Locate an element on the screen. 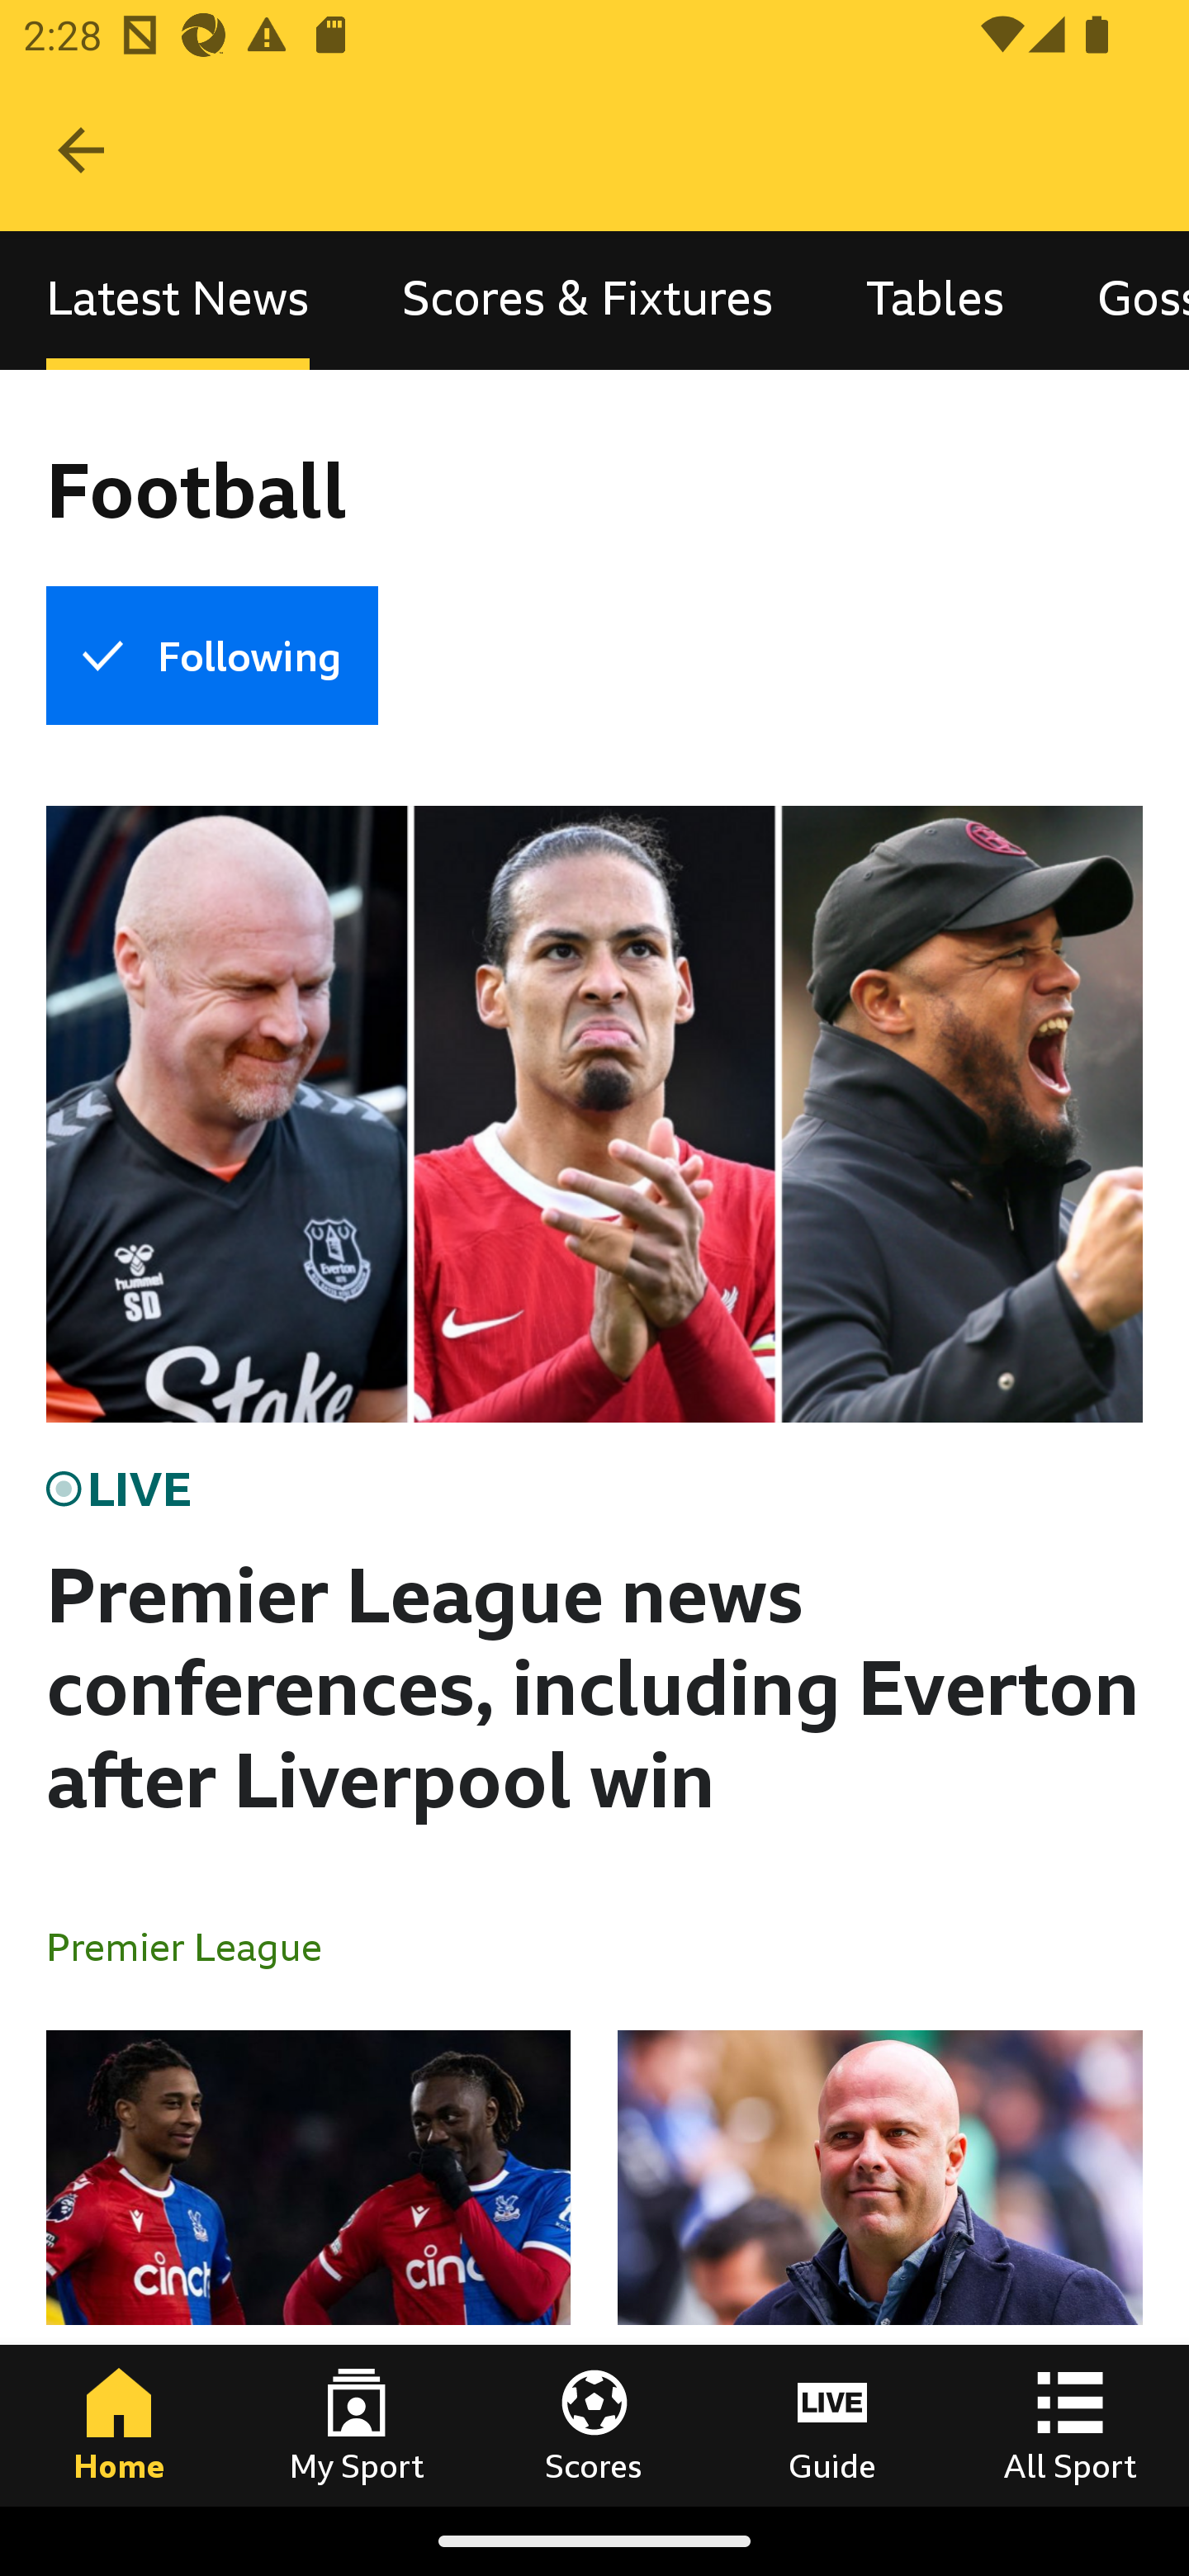  My Sport is located at coordinates (357, 2425).